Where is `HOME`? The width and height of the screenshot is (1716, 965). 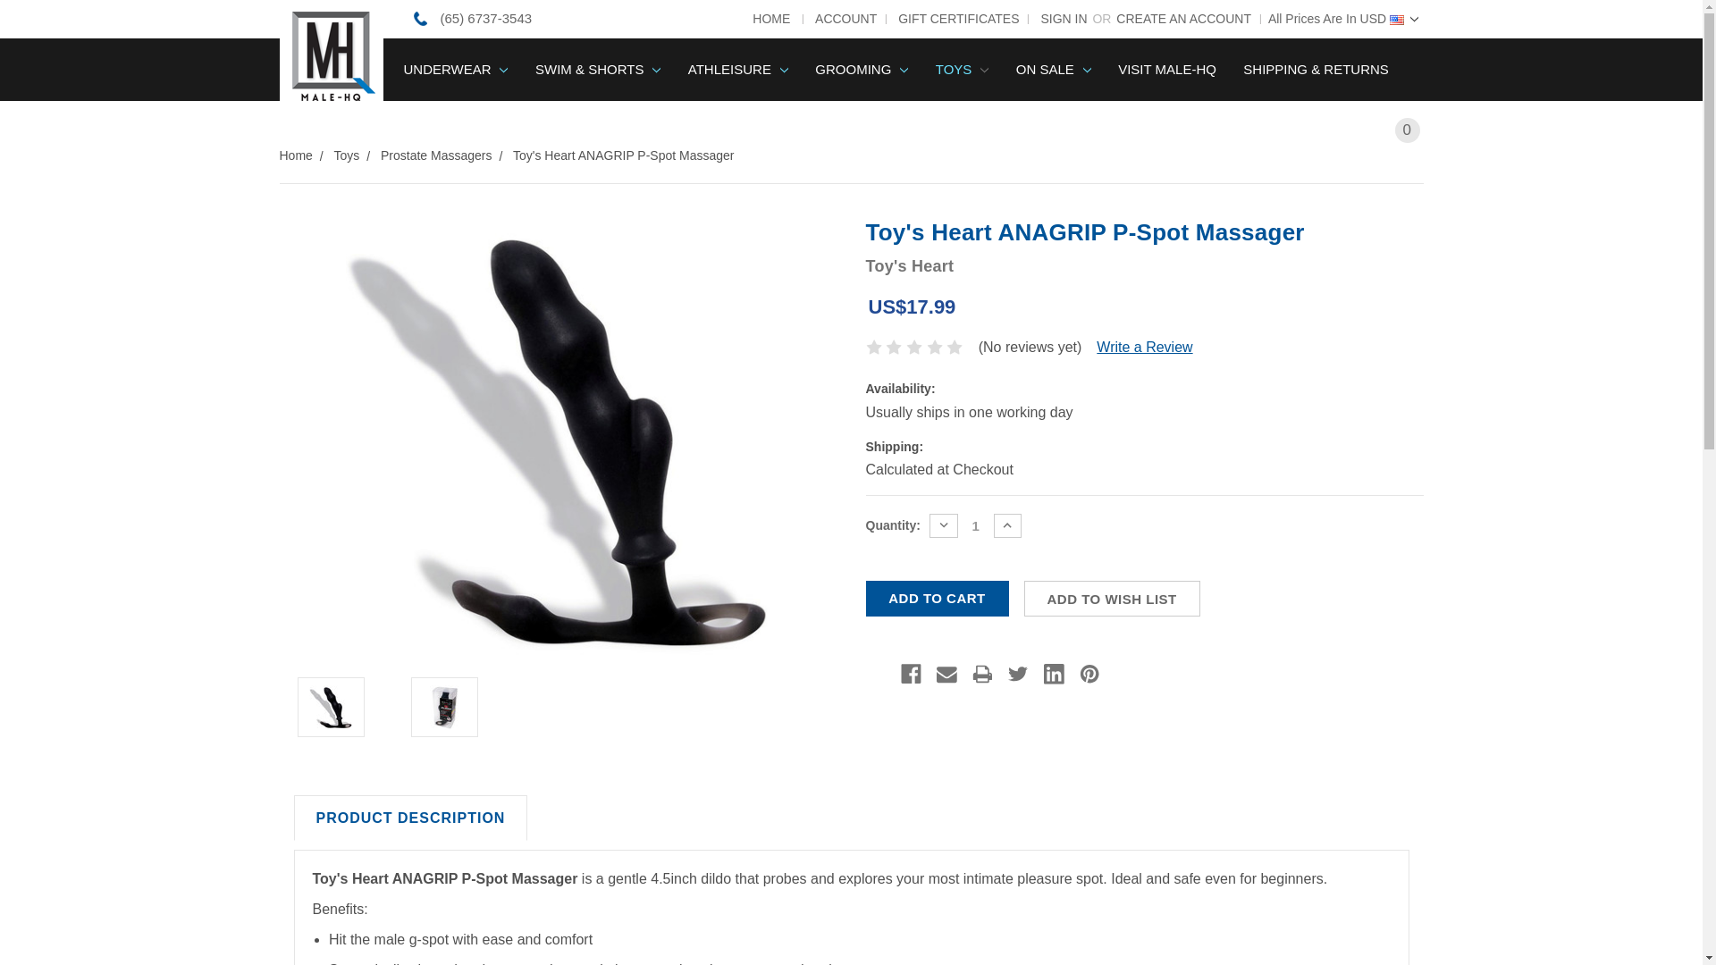 HOME is located at coordinates (773, 19).